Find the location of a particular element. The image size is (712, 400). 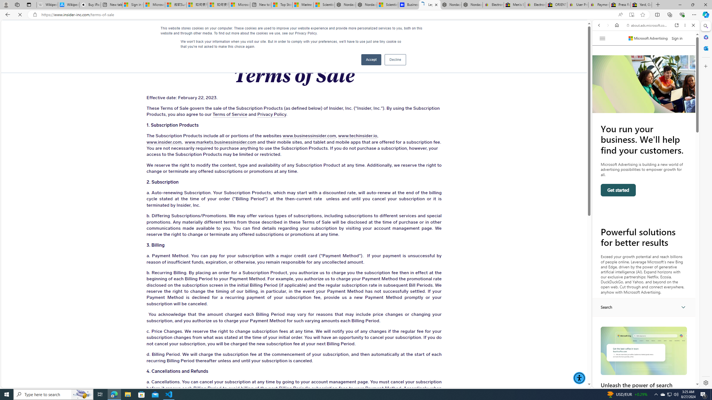

NEWS is located at coordinates (357, 31).